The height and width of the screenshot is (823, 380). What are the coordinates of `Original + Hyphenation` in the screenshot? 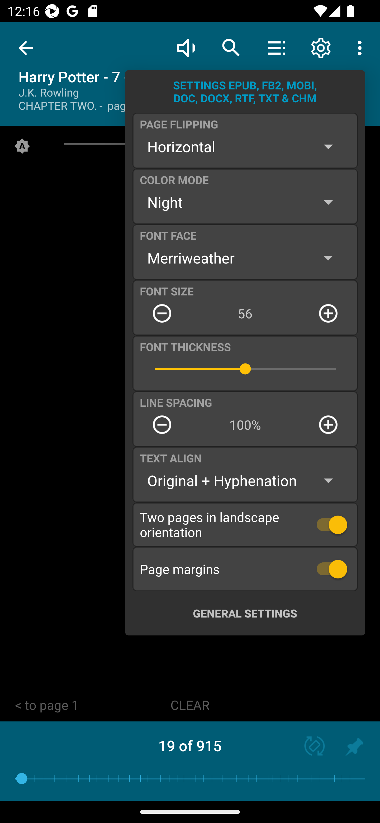 It's located at (245, 481).